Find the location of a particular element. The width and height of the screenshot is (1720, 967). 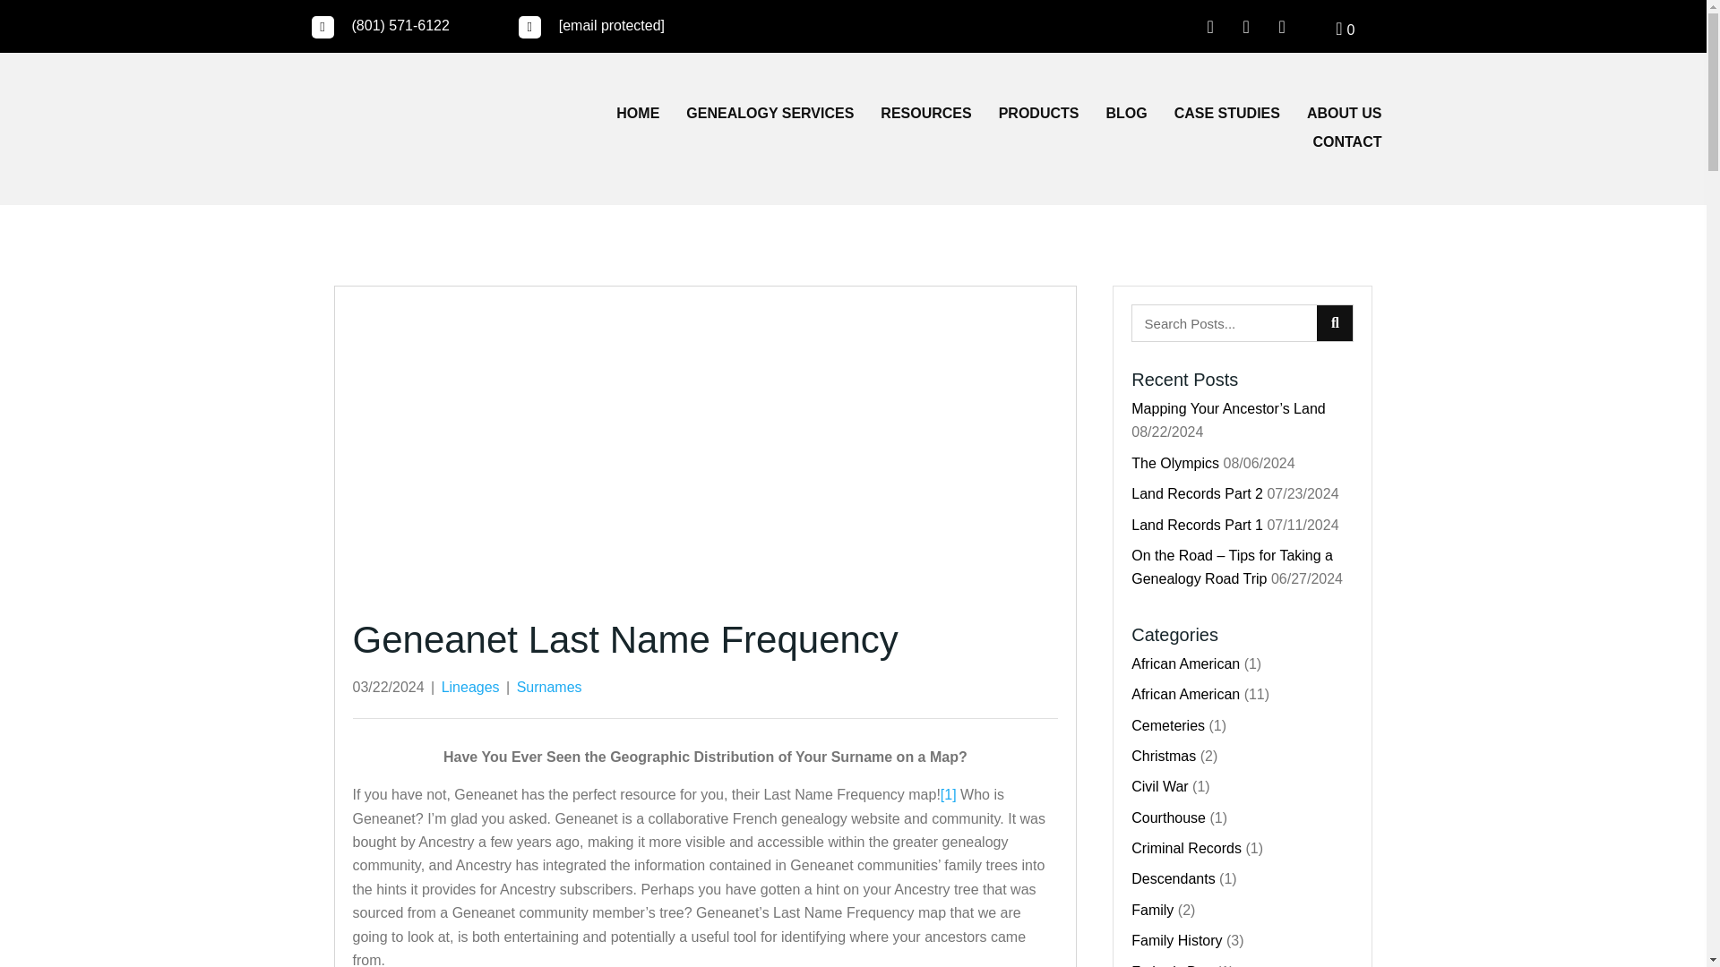

Surnames is located at coordinates (550, 688).